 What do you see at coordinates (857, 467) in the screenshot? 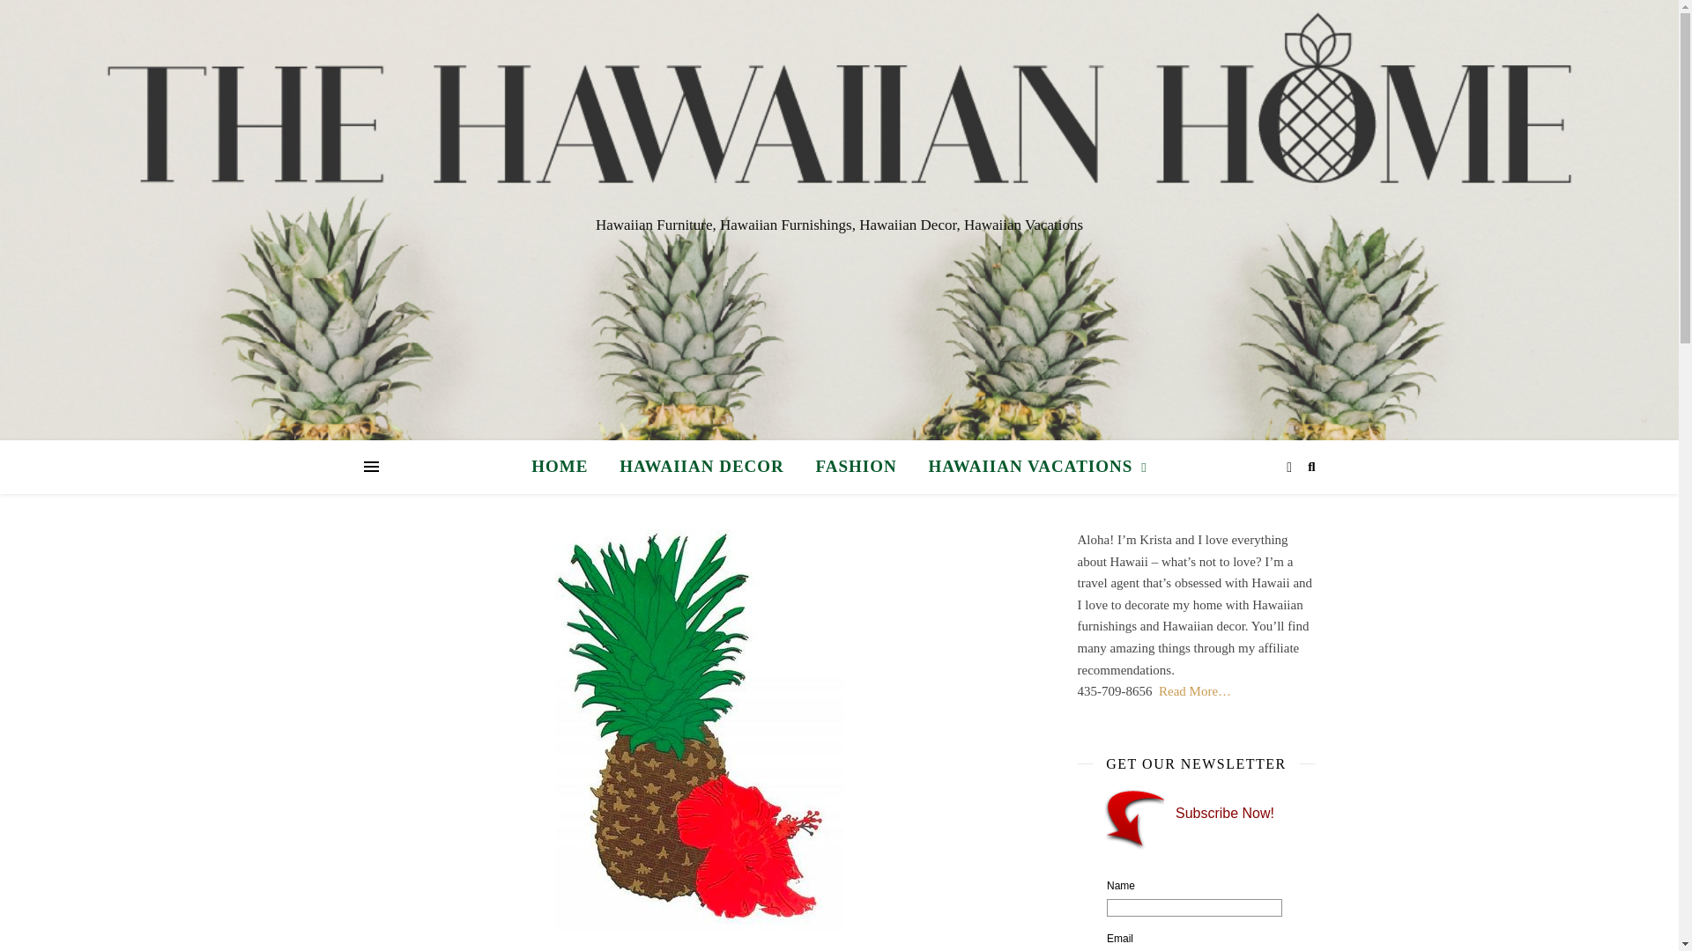
I see `FASHION` at bounding box center [857, 467].